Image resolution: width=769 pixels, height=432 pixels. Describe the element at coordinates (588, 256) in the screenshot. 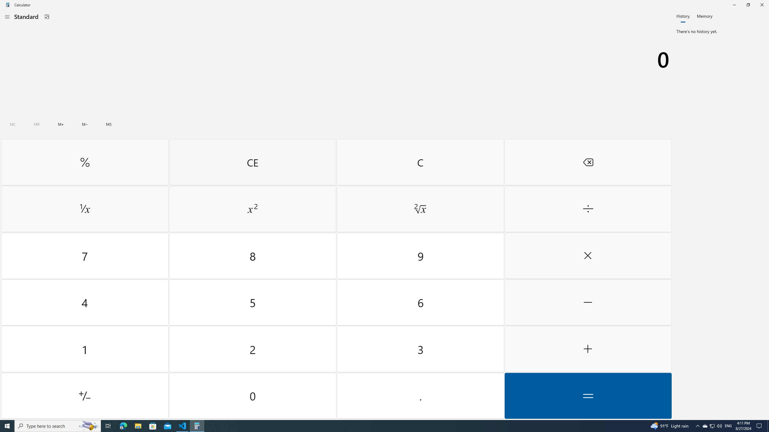

I see `Multiply by` at that location.